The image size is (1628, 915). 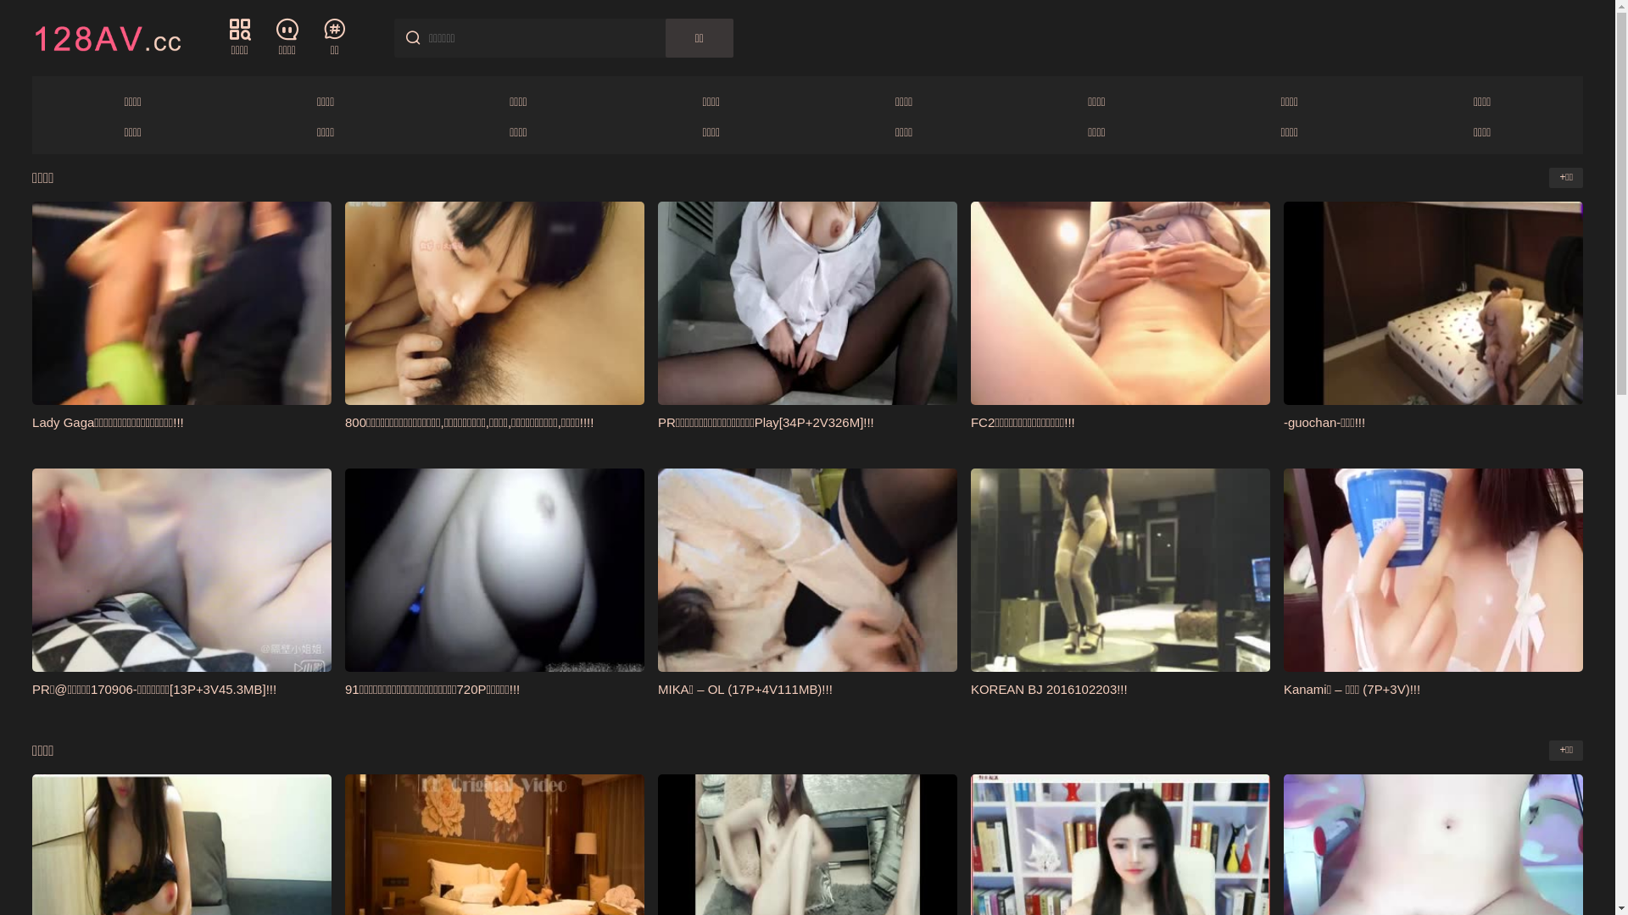 What do you see at coordinates (1050, 690) in the screenshot?
I see `KOREAN BJ 2016102203!!!` at bounding box center [1050, 690].